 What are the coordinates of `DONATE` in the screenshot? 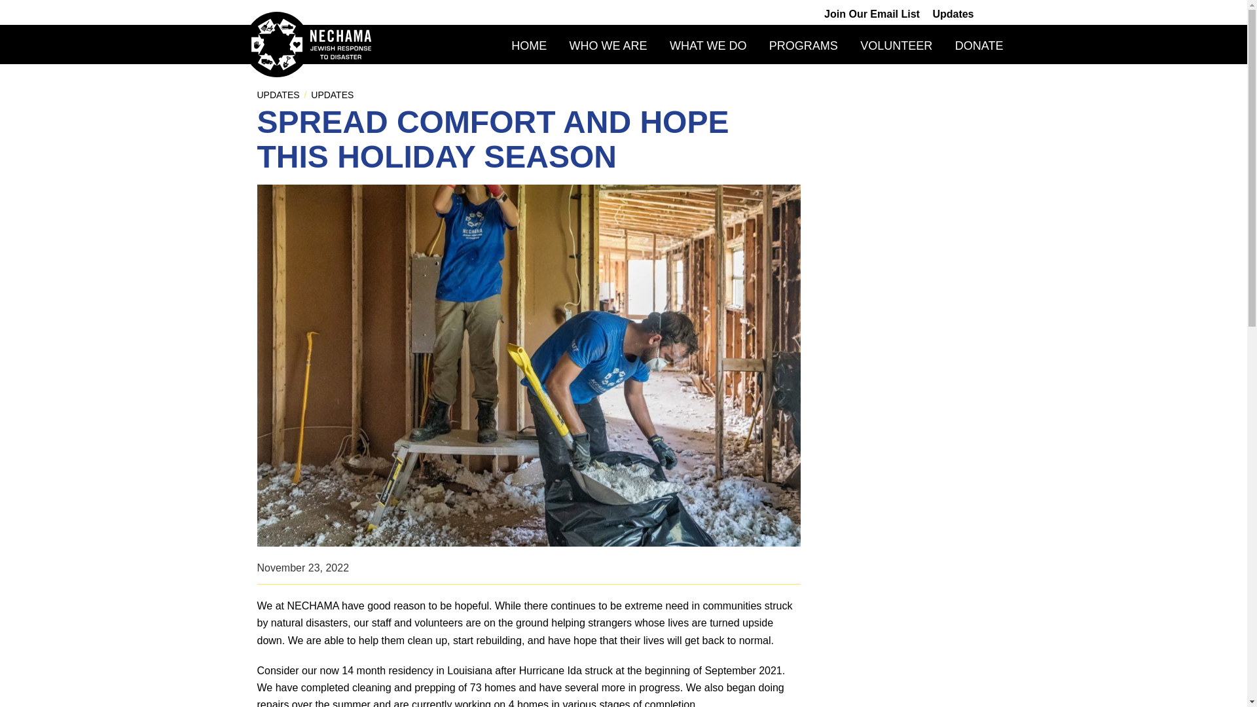 It's located at (979, 46).